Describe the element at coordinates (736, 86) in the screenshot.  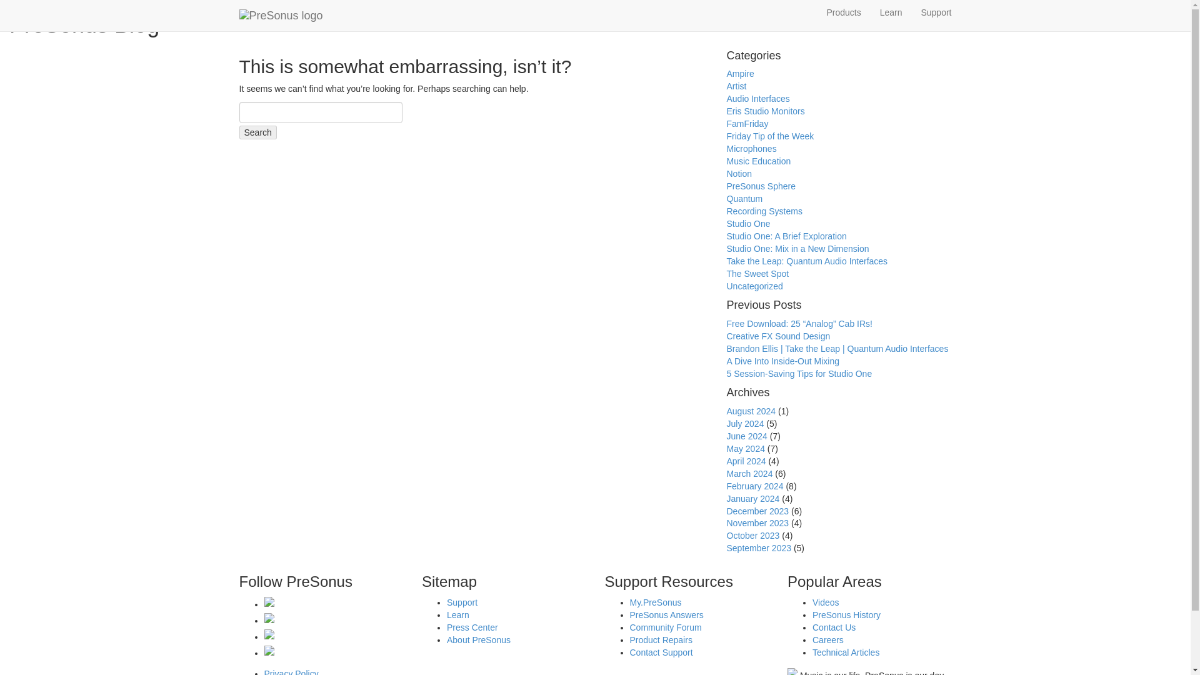
I see `Artist` at that location.